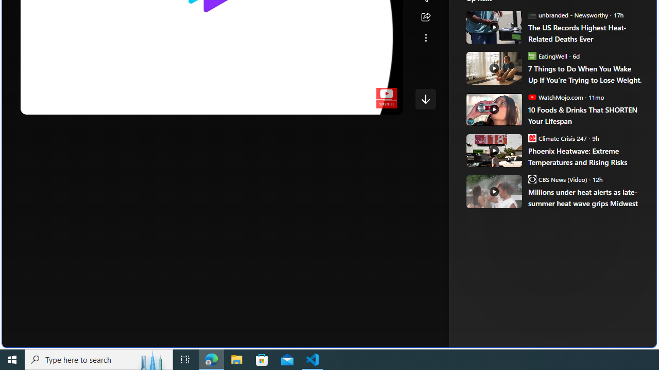 The width and height of the screenshot is (659, 370). Describe the element at coordinates (493, 27) in the screenshot. I see `The US Records Highest Heat-Related Deaths Ever` at that location.